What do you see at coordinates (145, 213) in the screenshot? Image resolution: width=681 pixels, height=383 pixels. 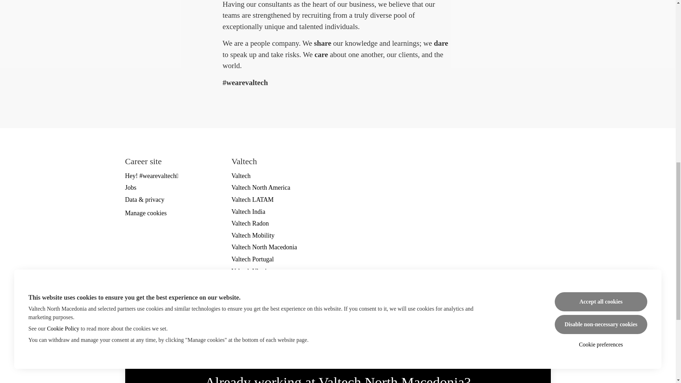 I see `Manage cookies` at bounding box center [145, 213].